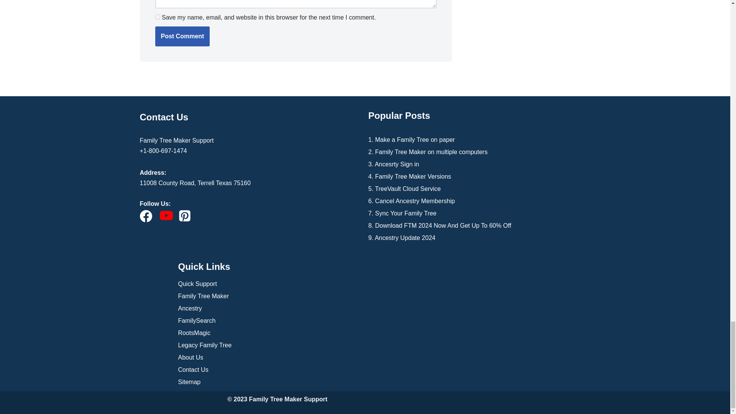 This screenshot has width=736, height=414. Describe the element at coordinates (185, 215) in the screenshot. I see `Pinterest` at that location.